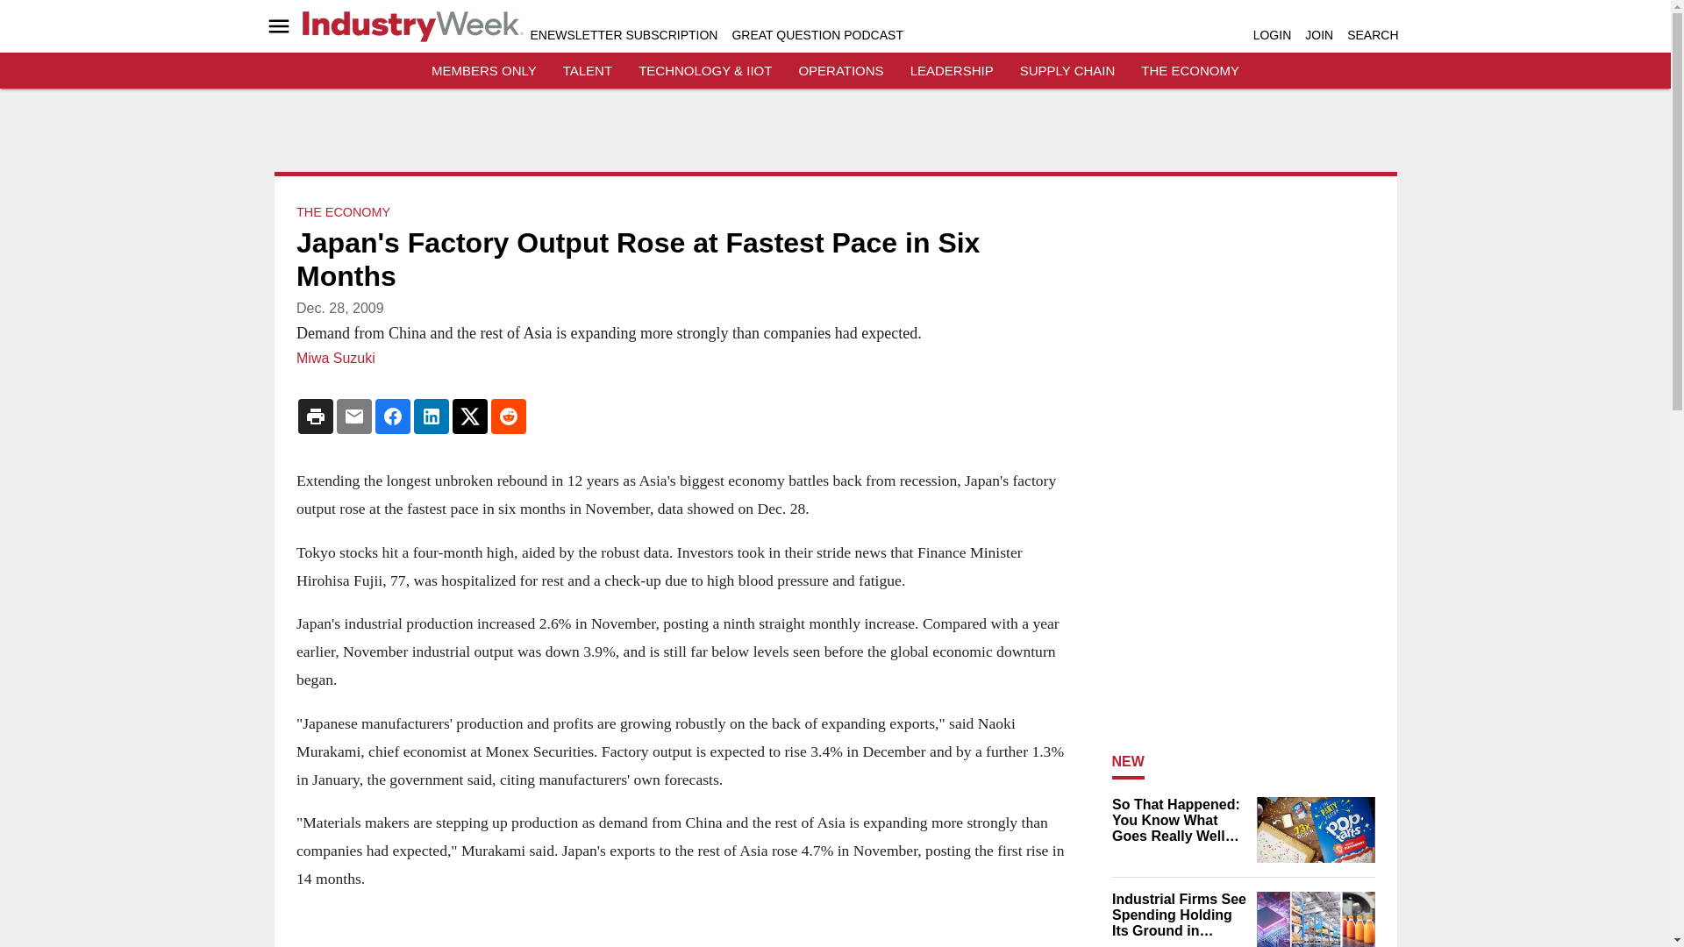 The height and width of the screenshot is (947, 1684). Describe the element at coordinates (817, 35) in the screenshot. I see `GREAT QUESTION PODCAST` at that location.